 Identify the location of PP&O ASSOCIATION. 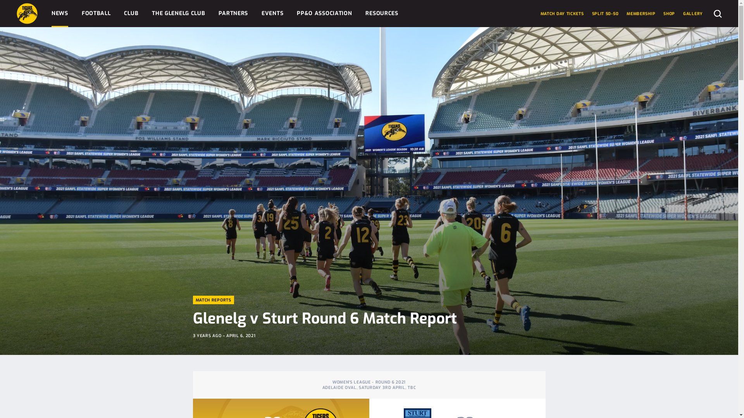
(324, 14).